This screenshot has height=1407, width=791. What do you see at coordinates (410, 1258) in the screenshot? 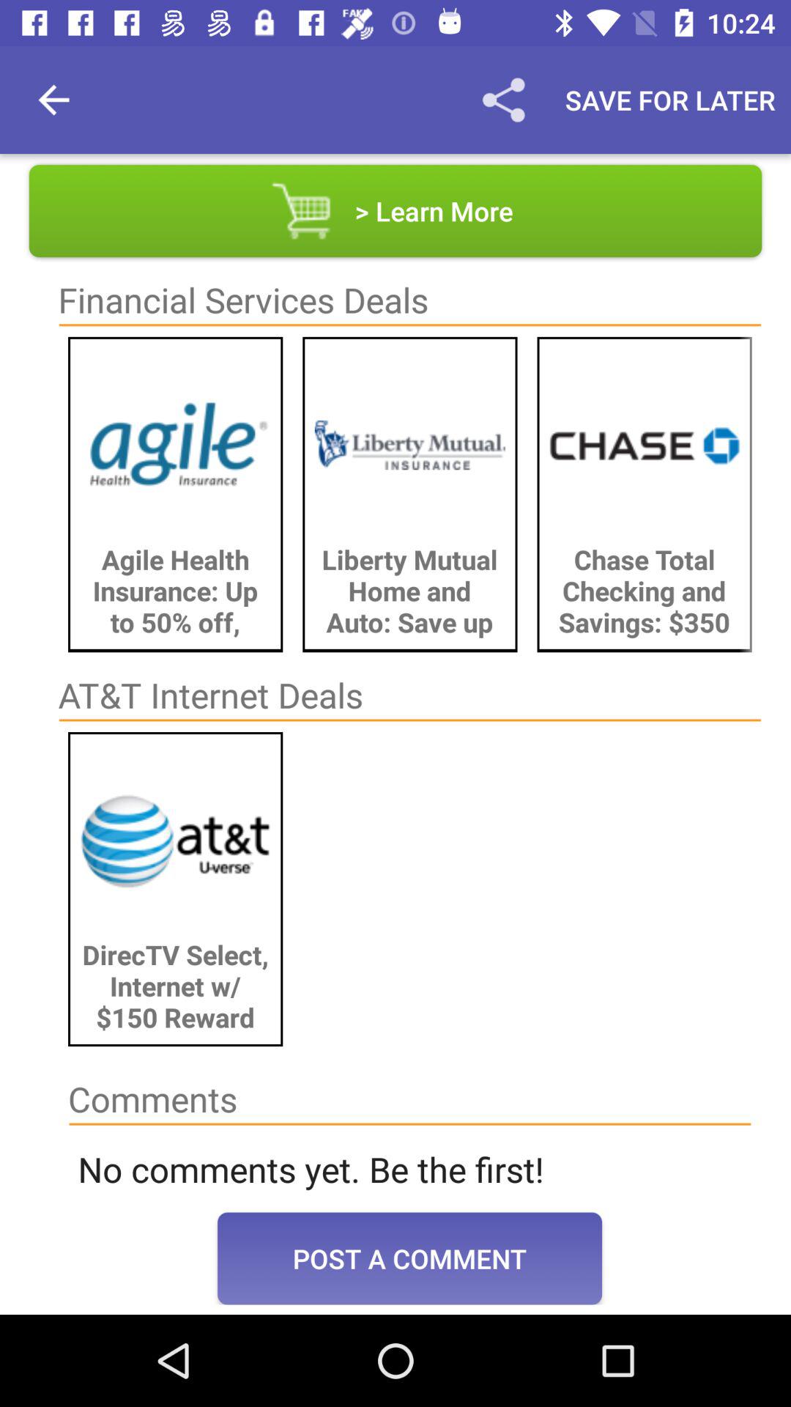
I see `click item below the no comments yet` at bounding box center [410, 1258].